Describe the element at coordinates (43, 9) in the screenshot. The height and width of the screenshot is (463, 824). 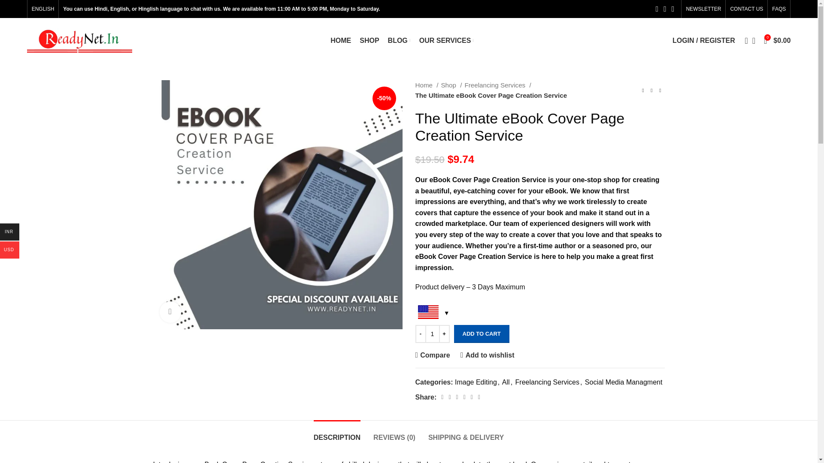
I see `ENGLISH` at that location.